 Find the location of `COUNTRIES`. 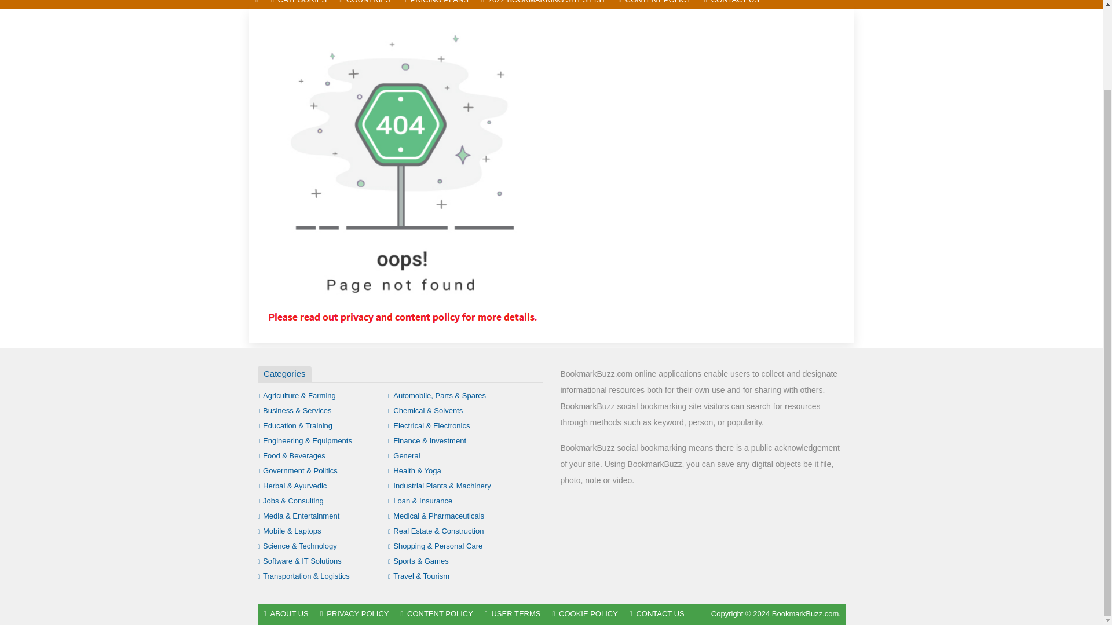

COUNTRIES is located at coordinates (365, 5).